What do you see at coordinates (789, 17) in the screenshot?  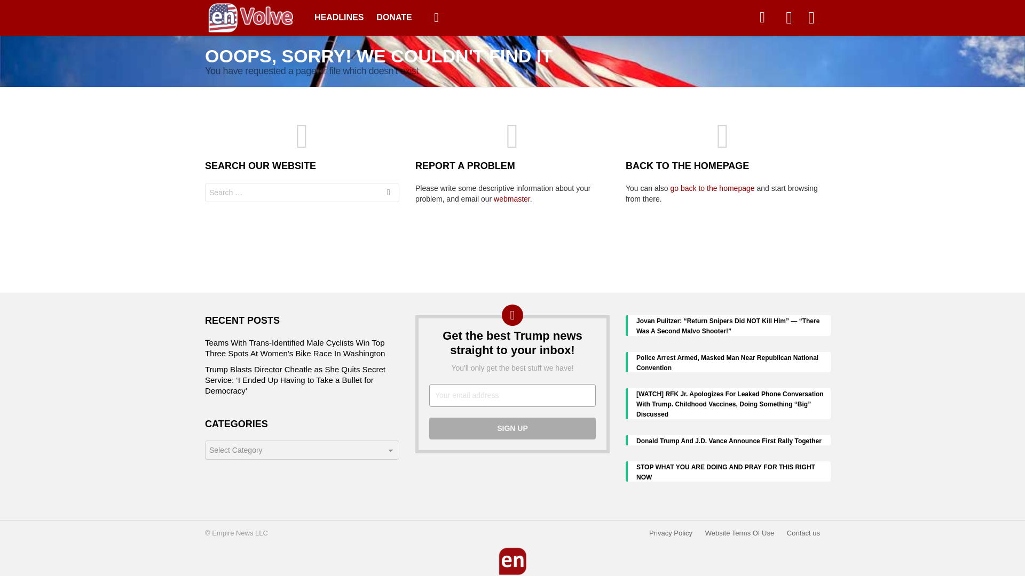 I see `SEARCH` at bounding box center [789, 17].